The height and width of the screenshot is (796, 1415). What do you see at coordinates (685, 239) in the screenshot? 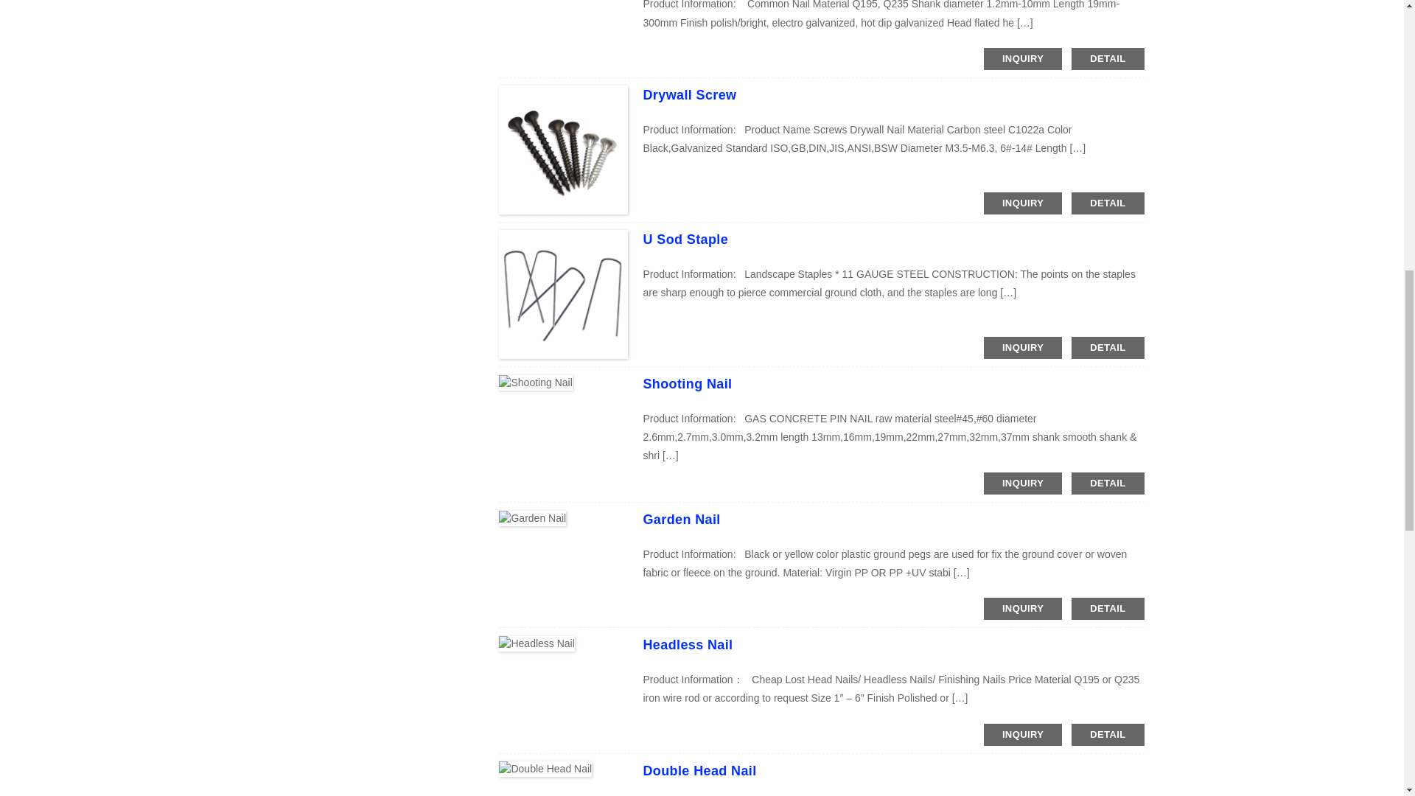
I see `U Sod Staple` at bounding box center [685, 239].